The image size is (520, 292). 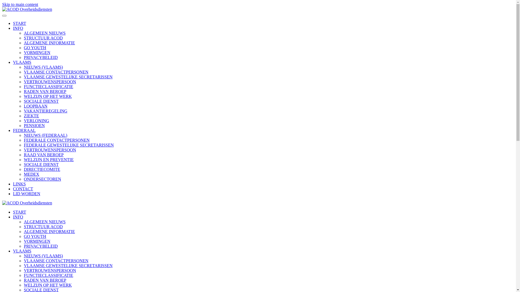 I want to click on SOCIALE DIENST, so click(x=41, y=101).